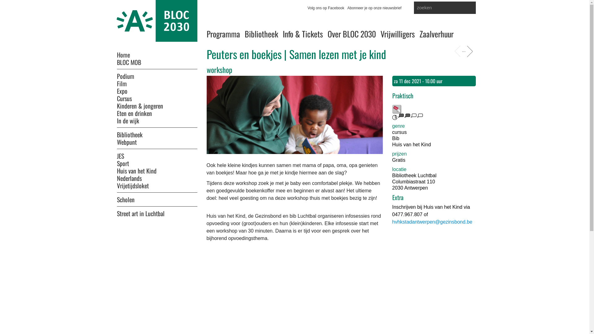 This screenshot has width=594, height=334. Describe the element at coordinates (129, 62) in the screenshot. I see `BLOC MOB` at that location.